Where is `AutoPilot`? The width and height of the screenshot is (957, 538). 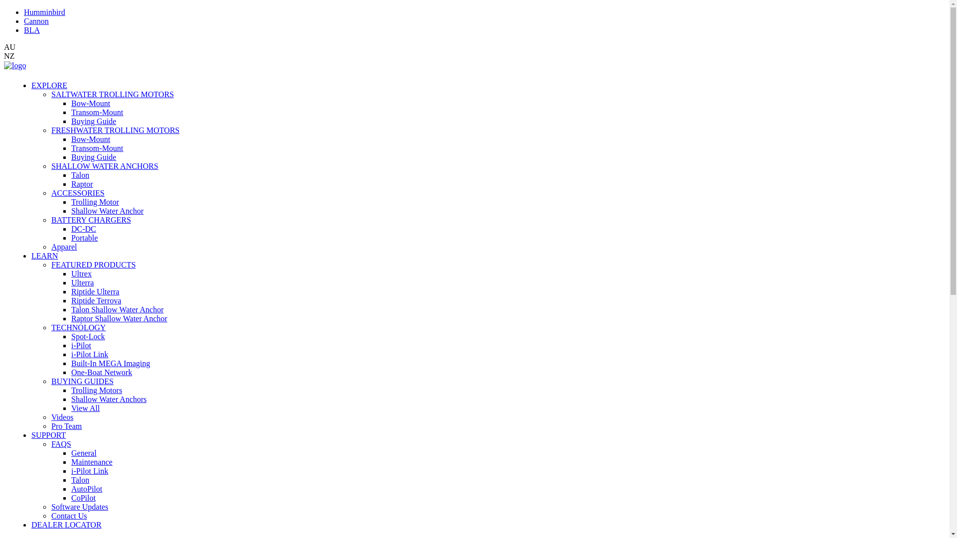
AutoPilot is located at coordinates (87, 489).